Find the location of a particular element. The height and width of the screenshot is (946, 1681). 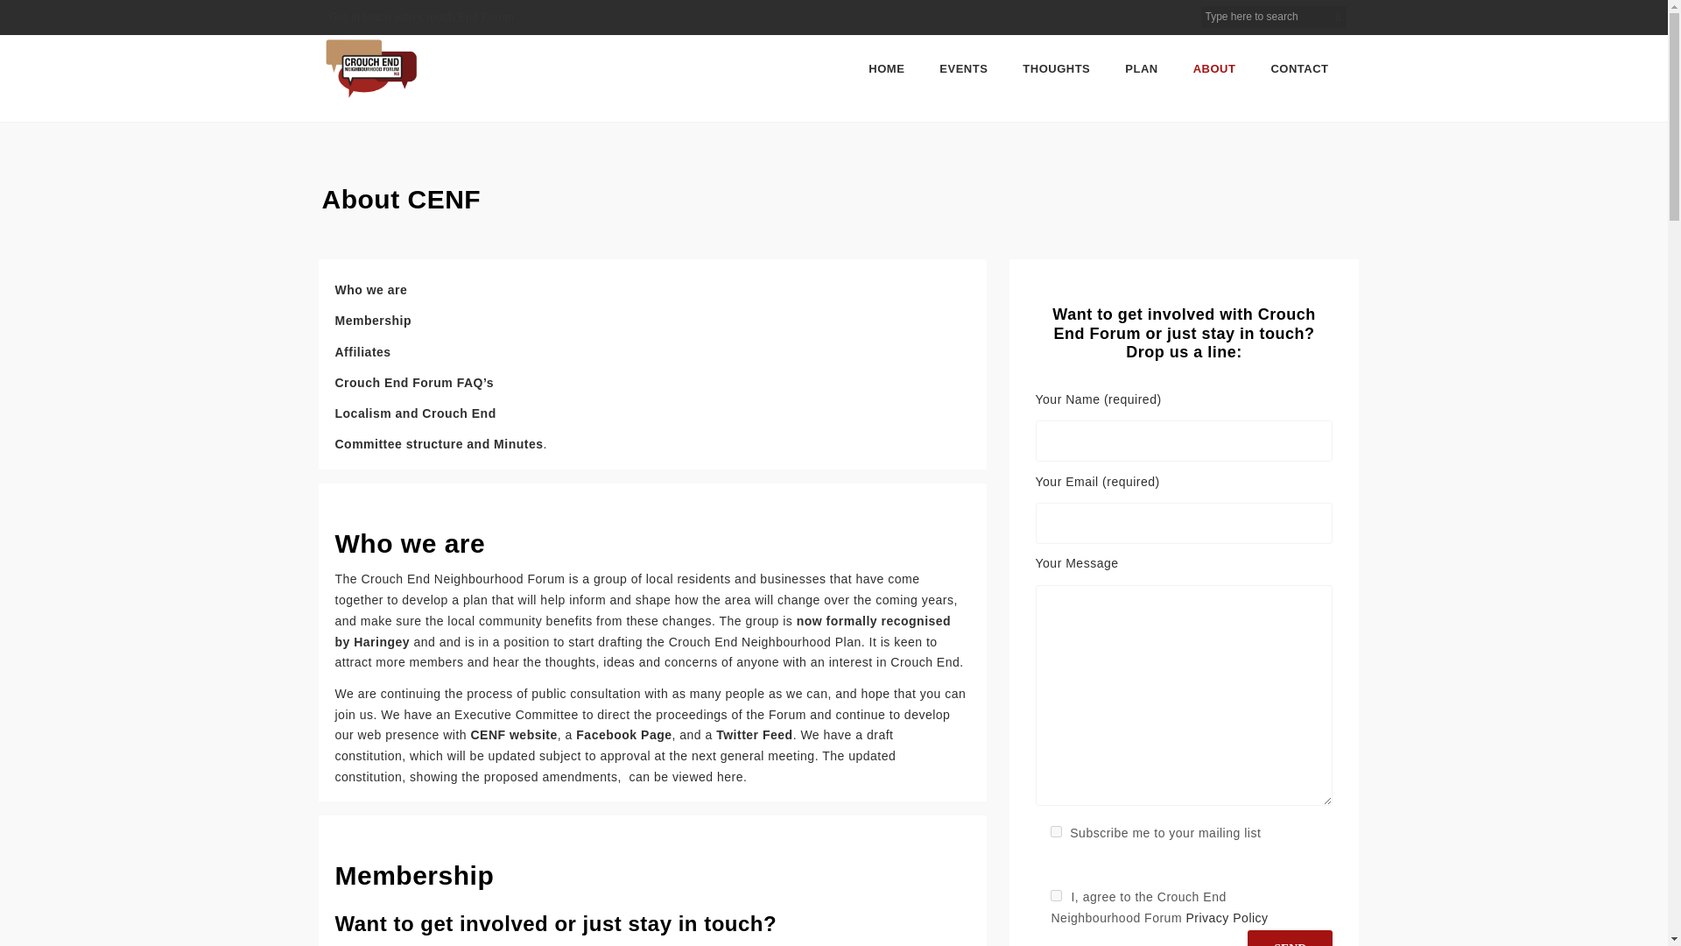

here is located at coordinates (728, 777).